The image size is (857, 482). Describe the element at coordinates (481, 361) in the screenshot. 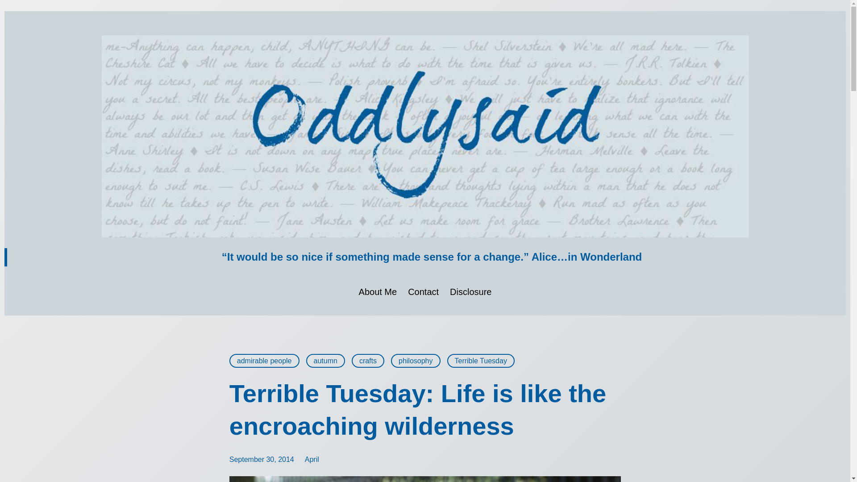

I see `Terrible Tuesday` at that location.